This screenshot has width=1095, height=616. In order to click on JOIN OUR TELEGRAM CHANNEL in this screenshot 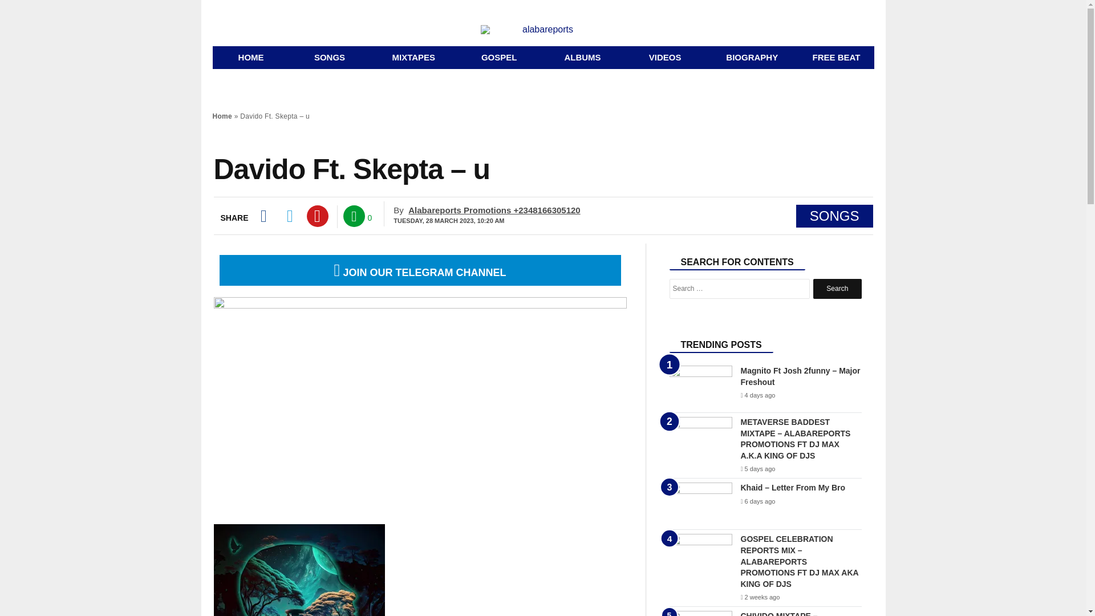, I will do `click(420, 270)`.